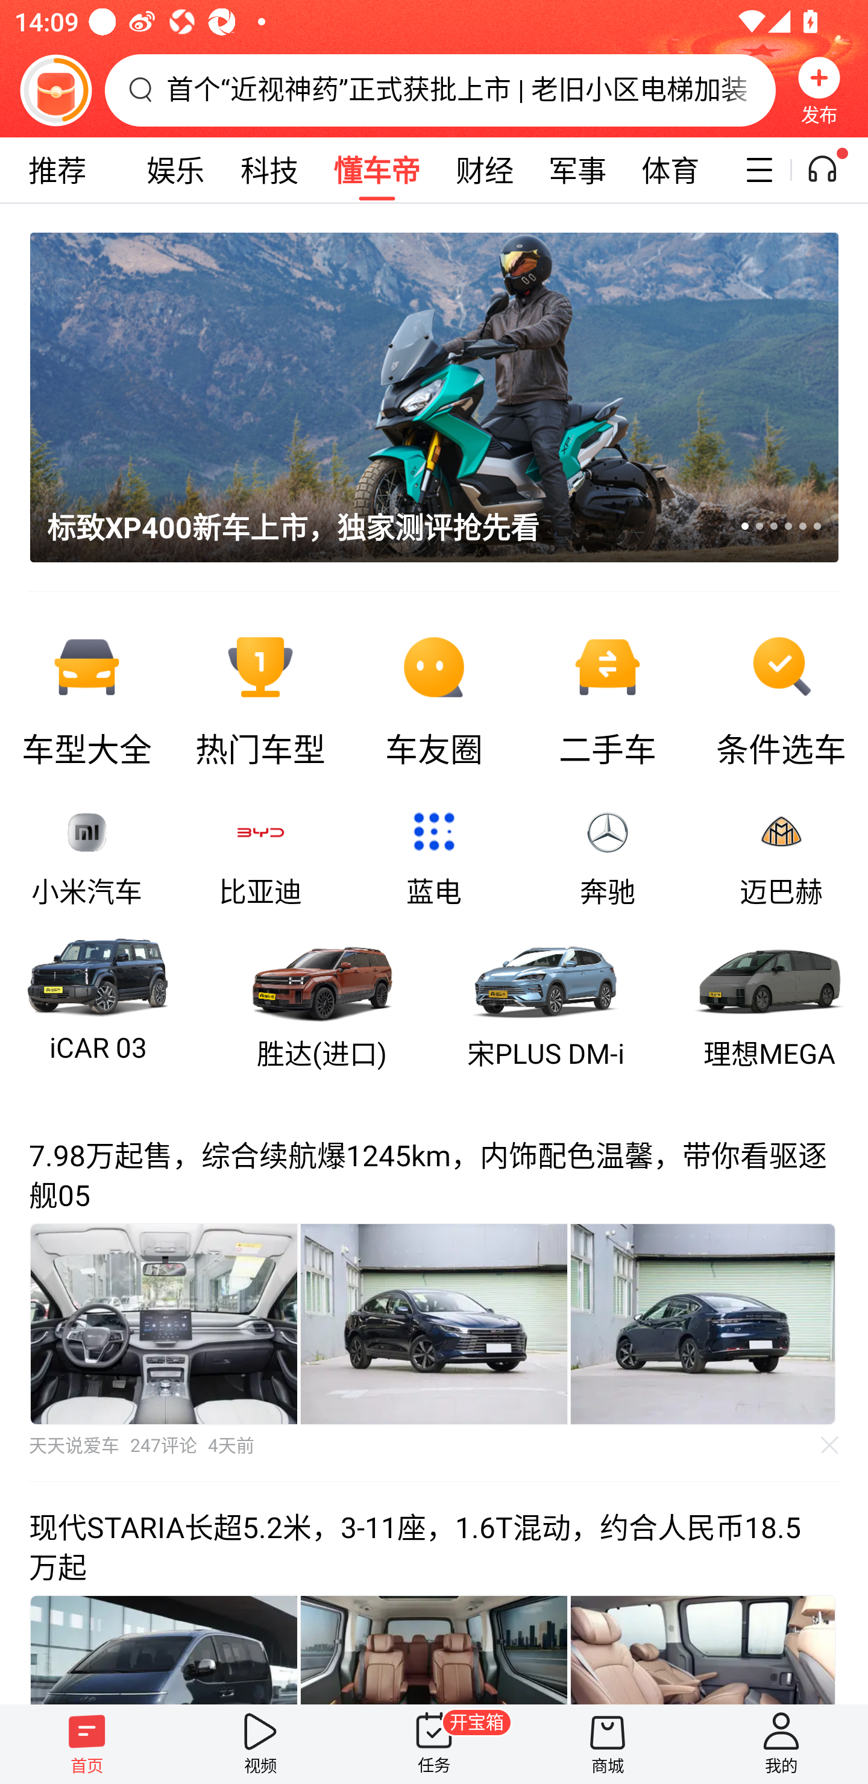  Describe the element at coordinates (87, 858) in the screenshot. I see `小米汽车按钮` at that location.